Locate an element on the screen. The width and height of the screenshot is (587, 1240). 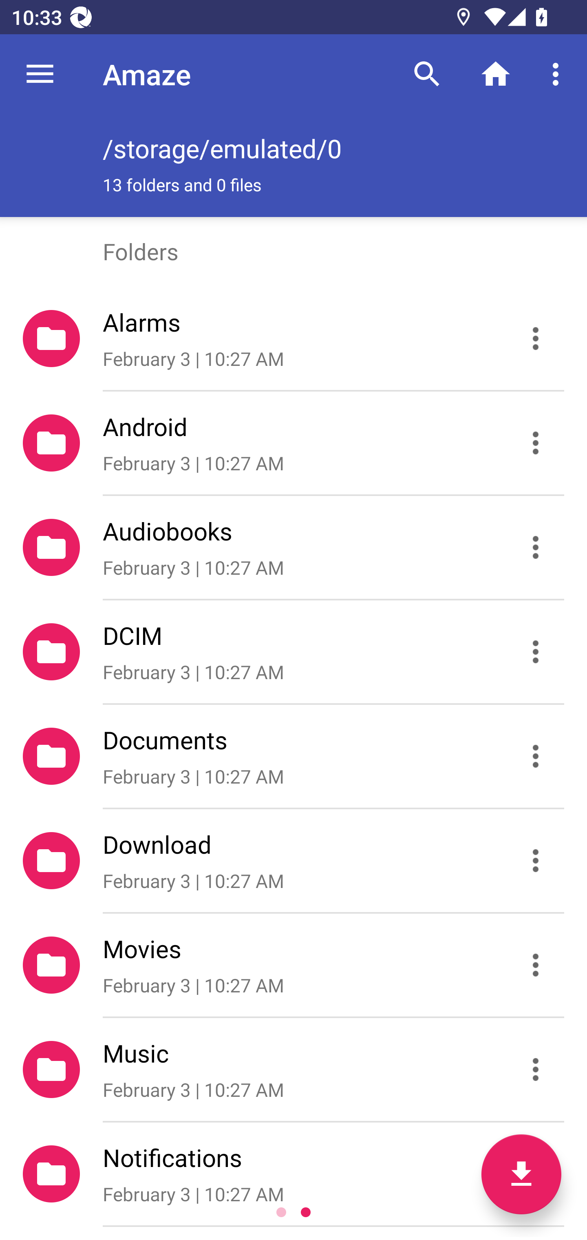
Home is located at coordinates (496, 74).